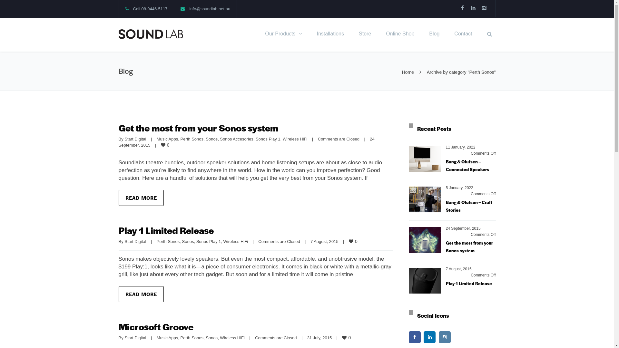 The height and width of the screenshot is (348, 619). I want to click on Online Shop, so click(400, 35).